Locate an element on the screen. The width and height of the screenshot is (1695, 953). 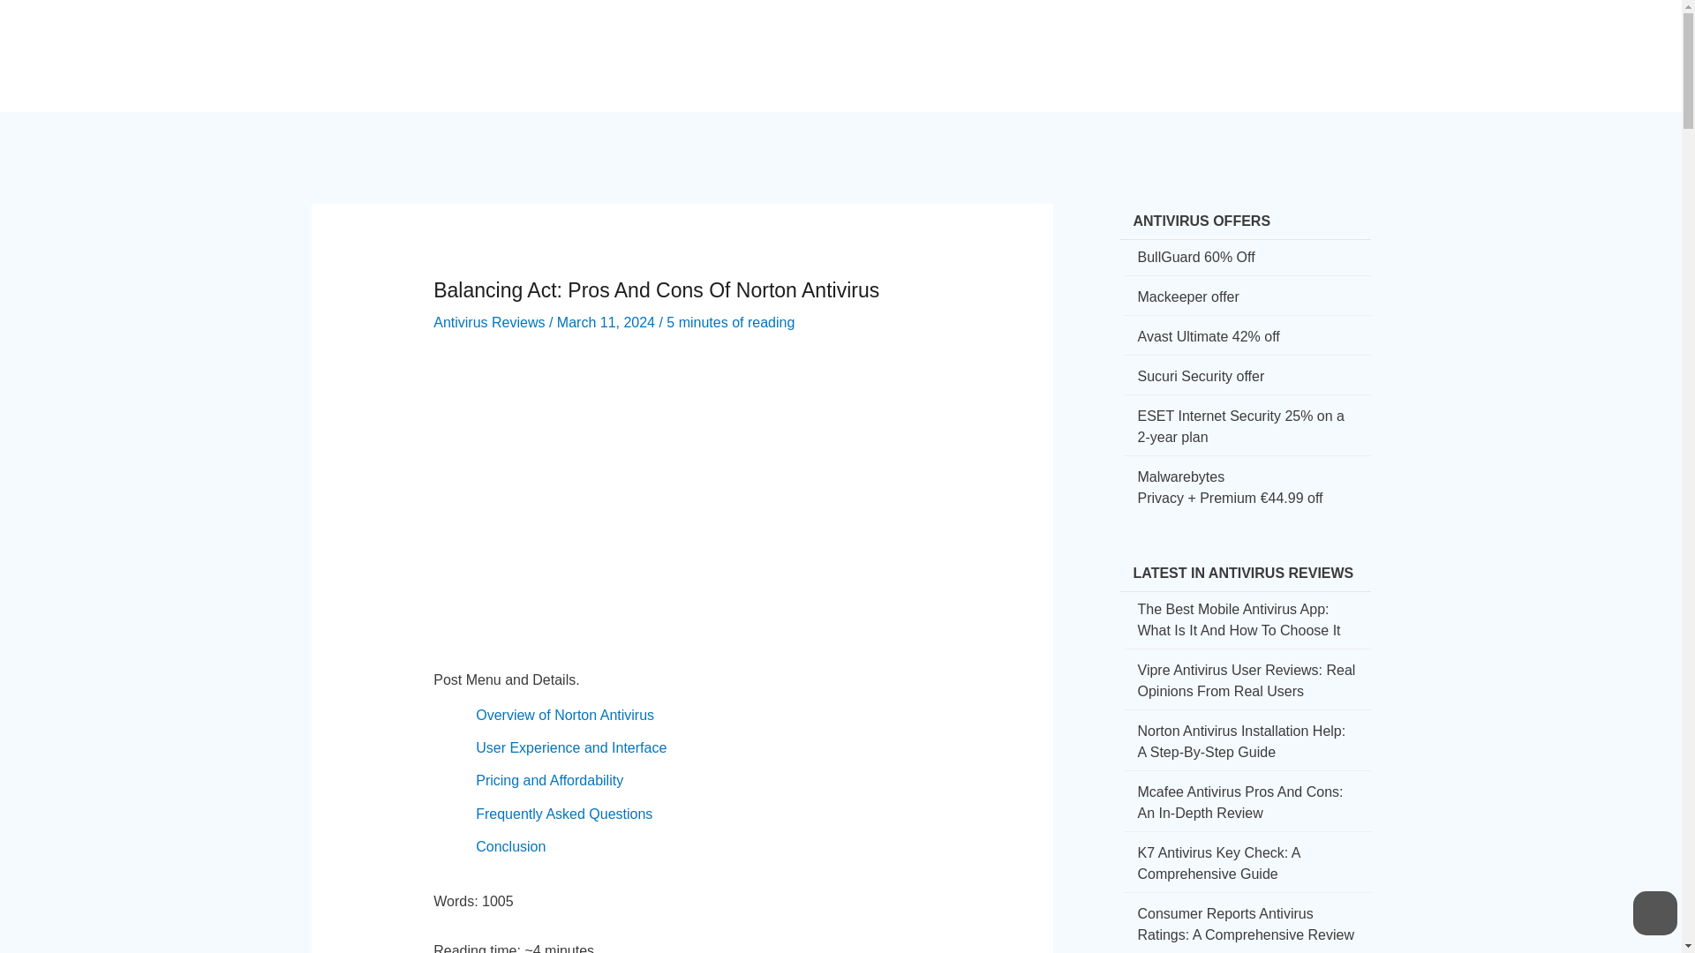
Finances is located at coordinates (1081, 41).